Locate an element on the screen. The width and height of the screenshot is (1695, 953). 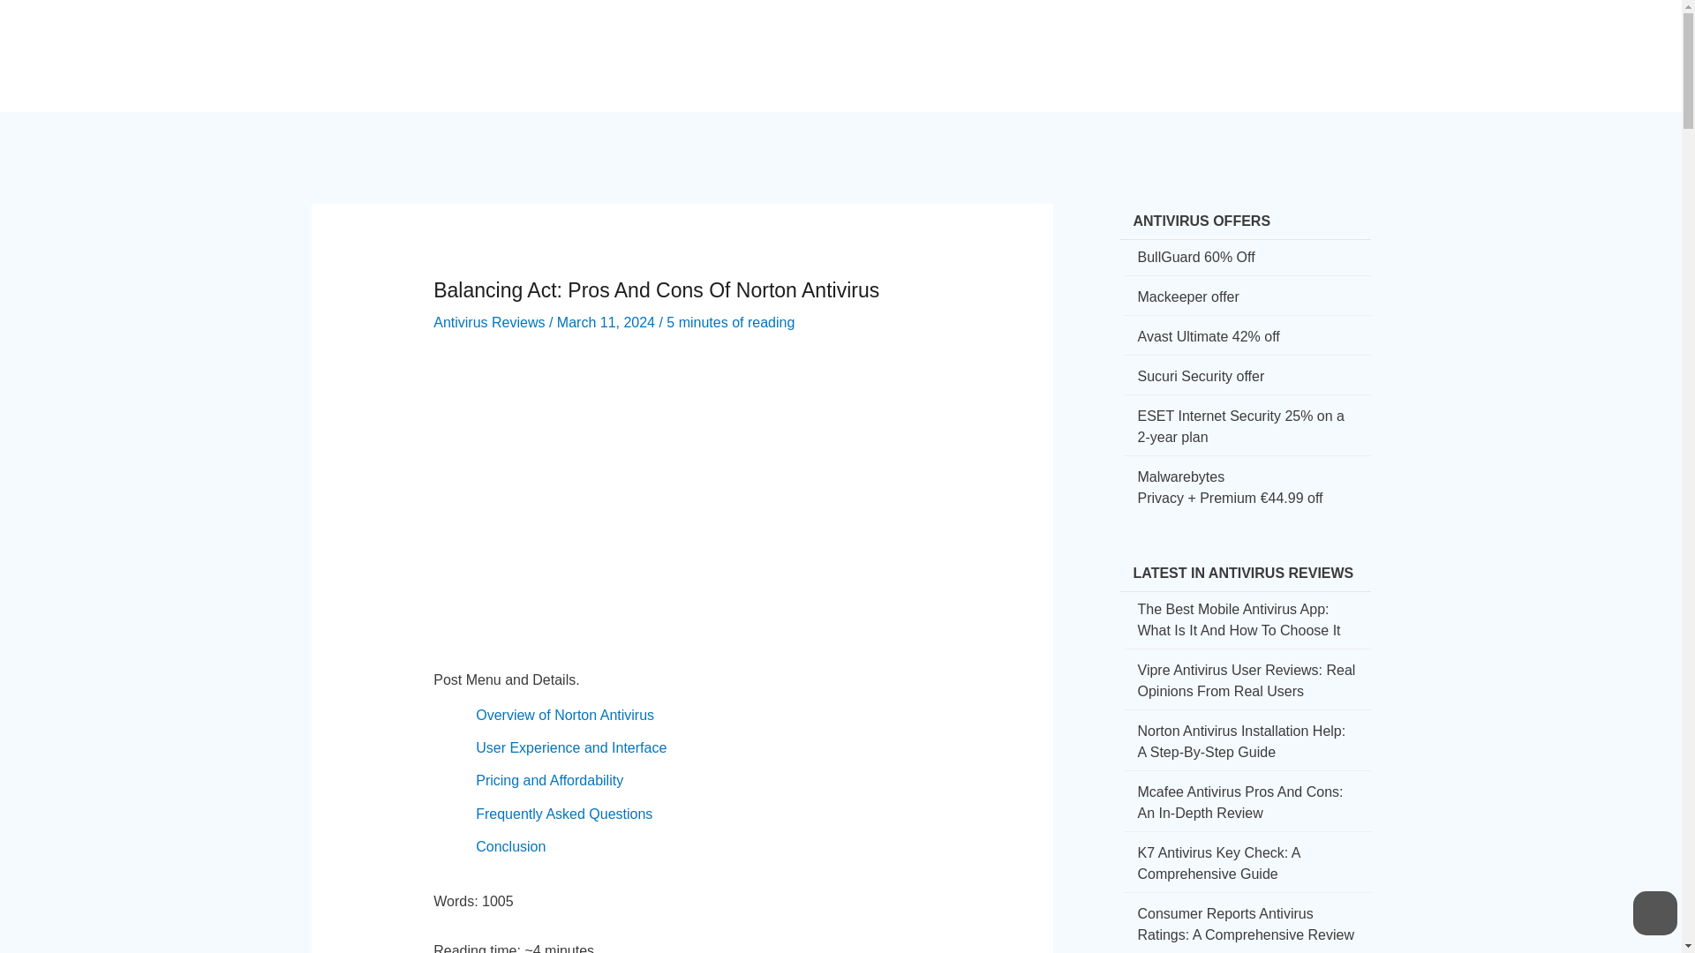
Finances is located at coordinates (1081, 41).